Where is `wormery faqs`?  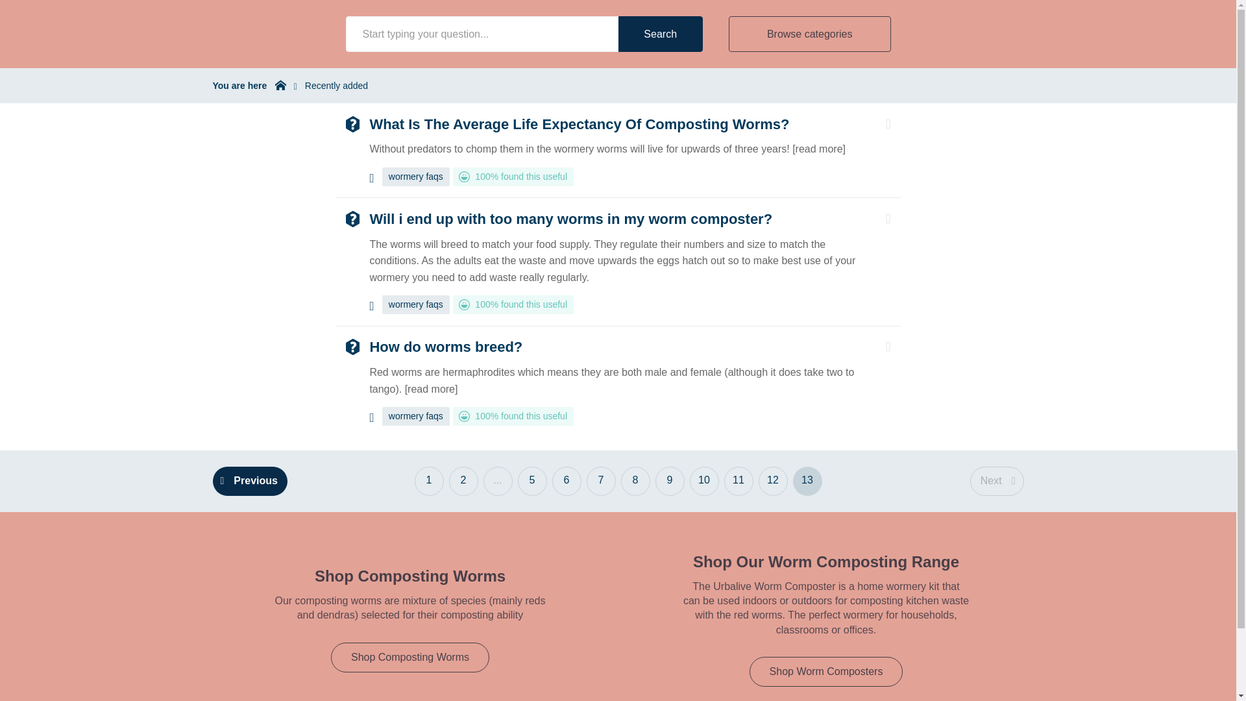 wormery faqs is located at coordinates (416, 304).